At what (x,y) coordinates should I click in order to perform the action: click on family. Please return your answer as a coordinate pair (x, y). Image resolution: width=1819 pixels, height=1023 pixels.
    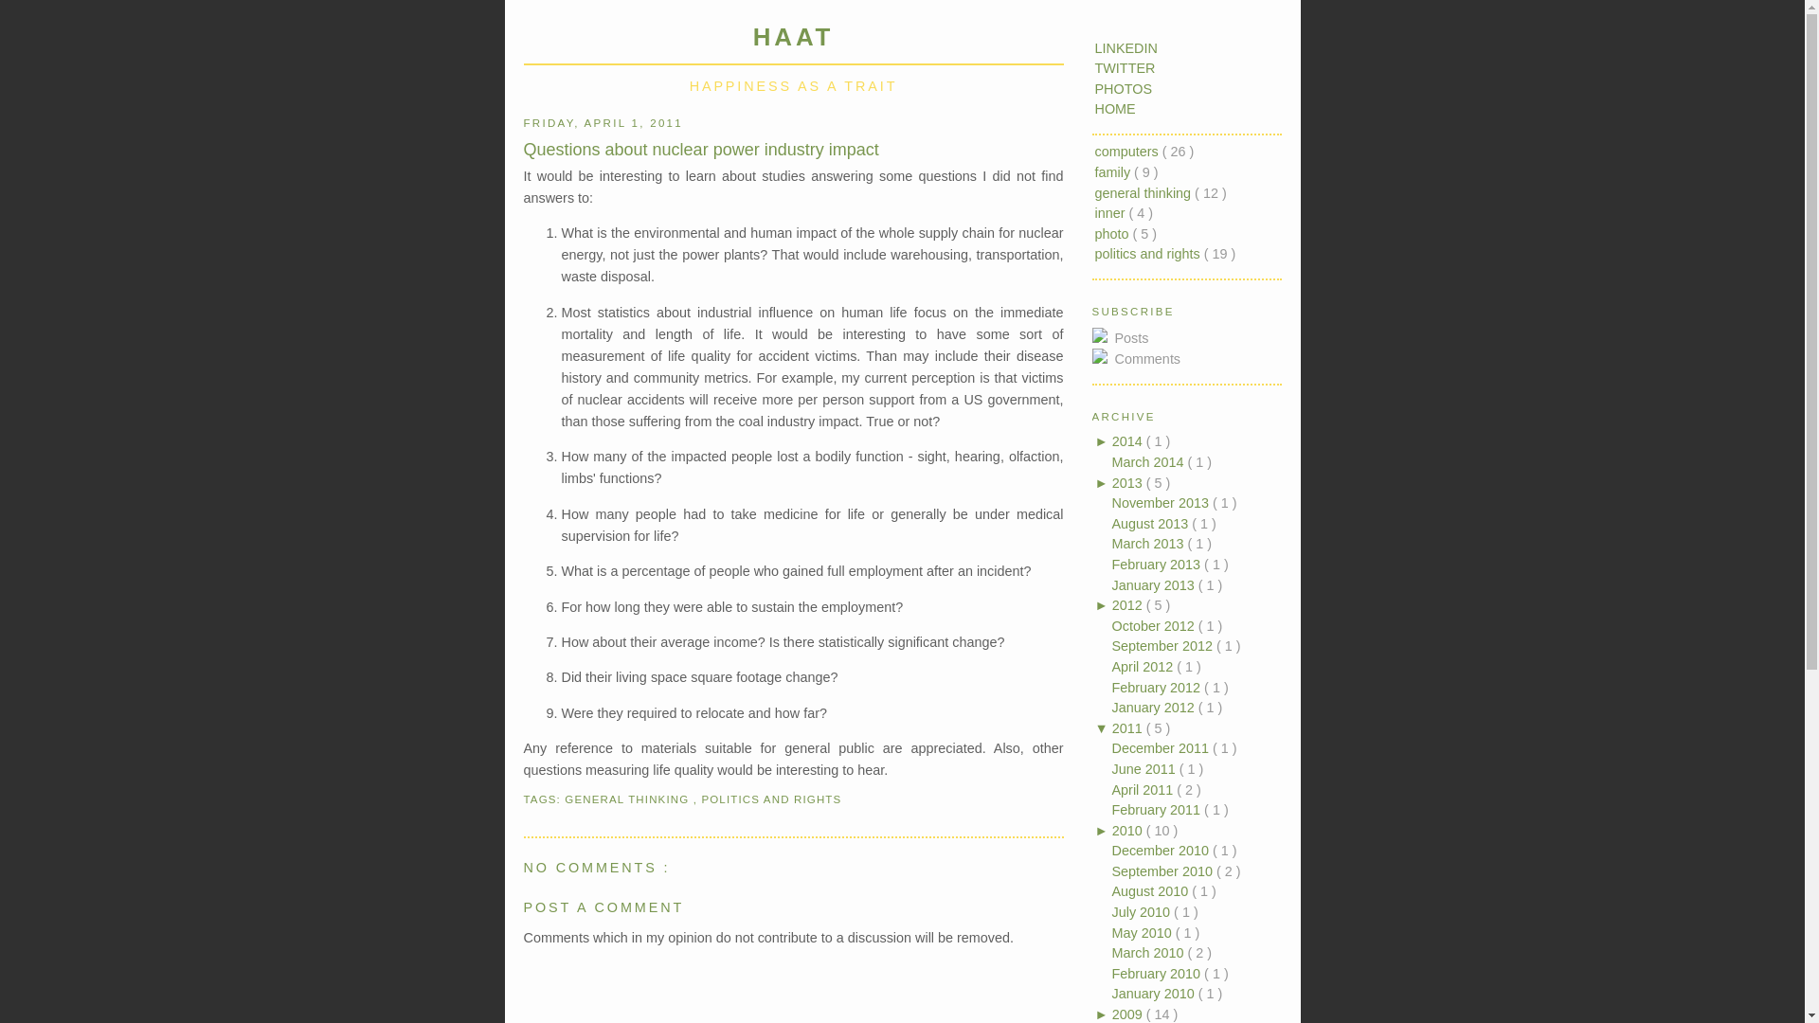
    Looking at the image, I should click on (1114, 172).